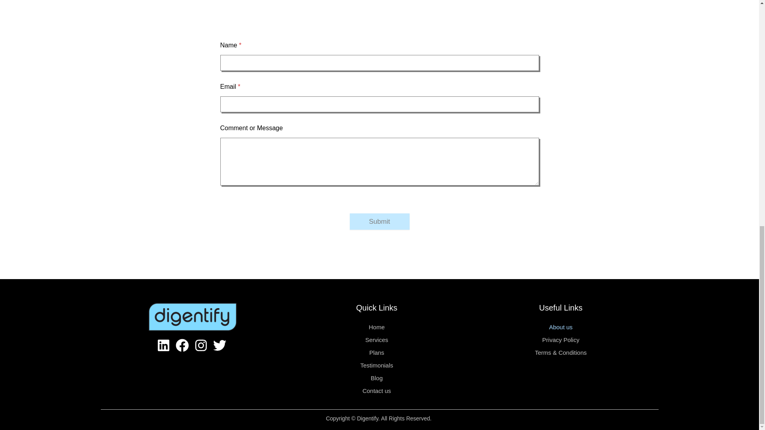 Image resolution: width=765 pixels, height=430 pixels. I want to click on Services, so click(376, 340).